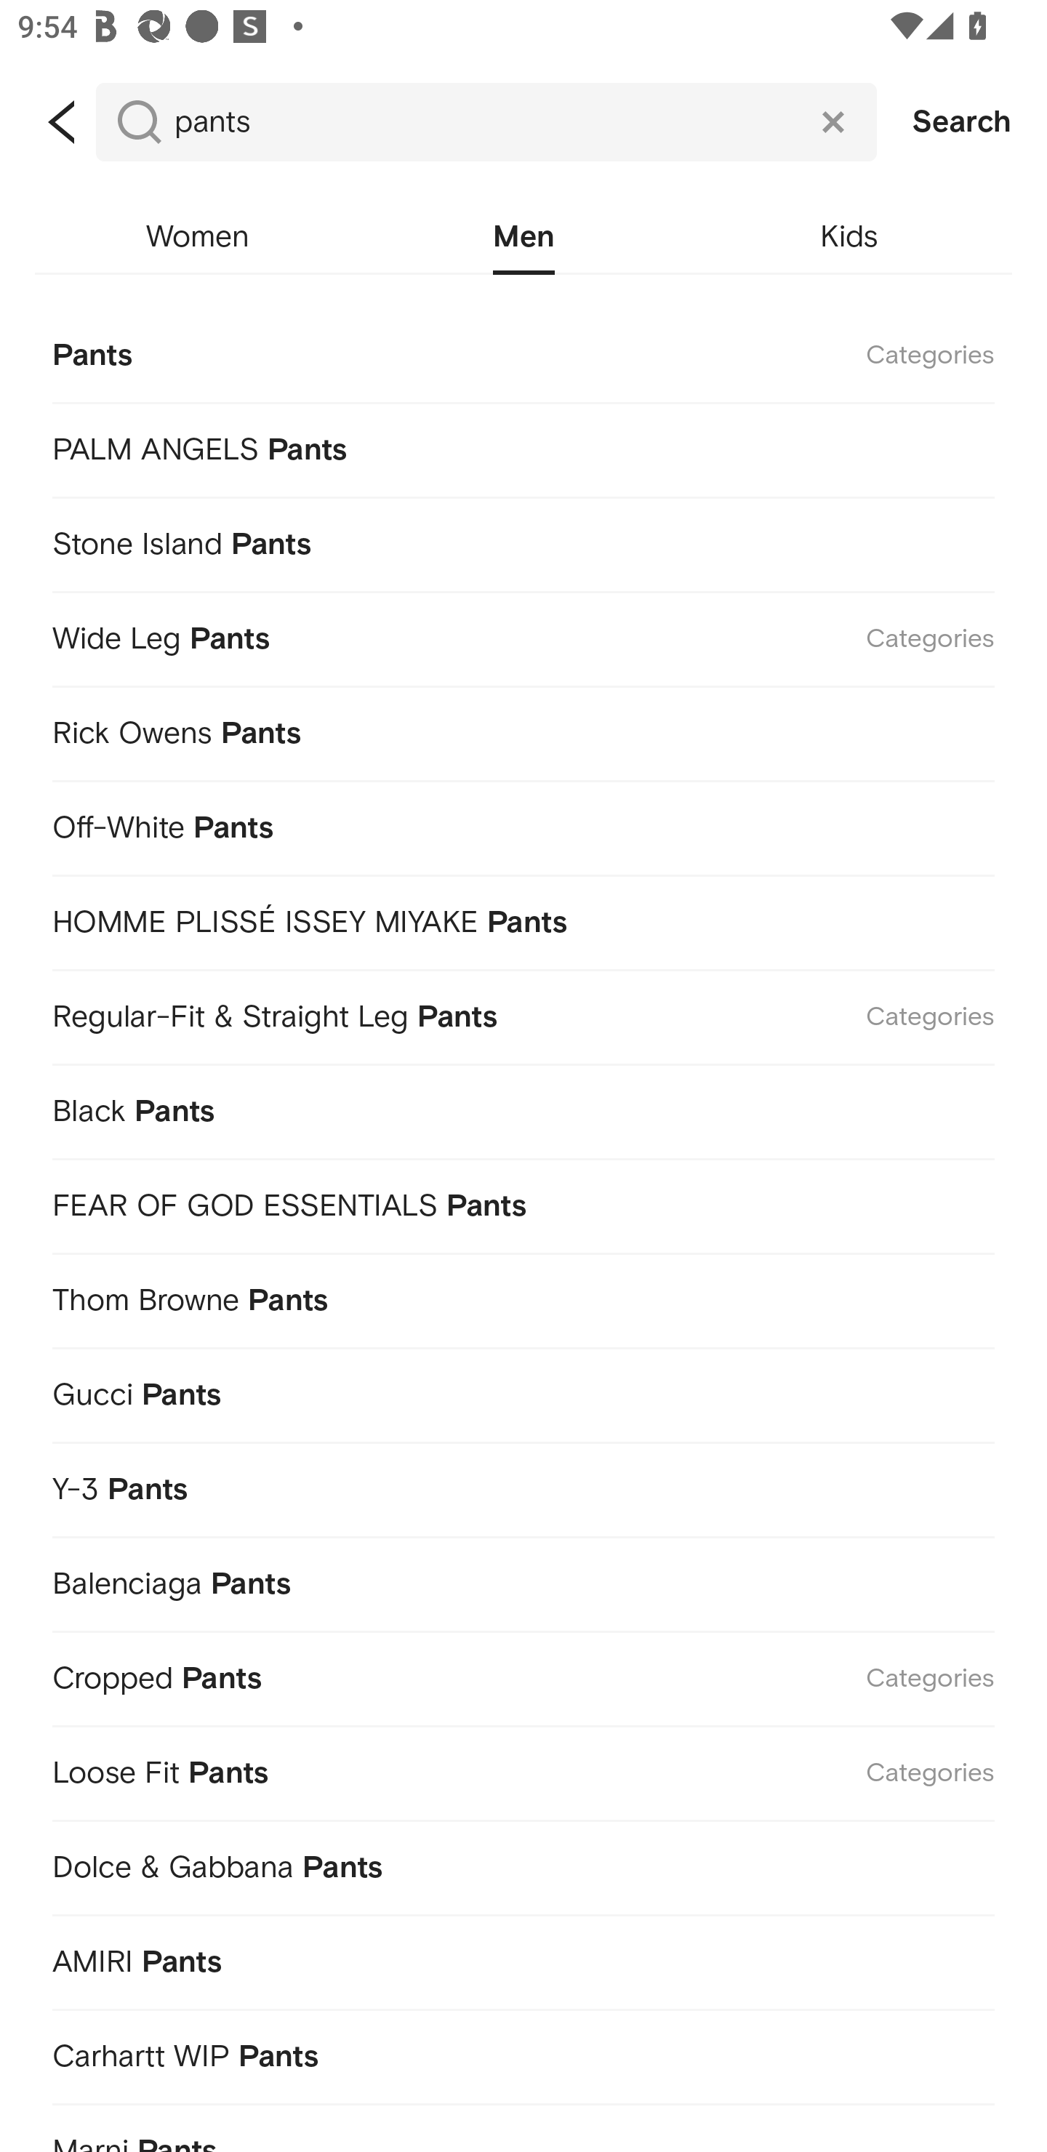 The width and height of the screenshot is (1047, 2152). I want to click on HOMME PLISSÉ ISSEY MIYAKE Pants, so click(523, 919).